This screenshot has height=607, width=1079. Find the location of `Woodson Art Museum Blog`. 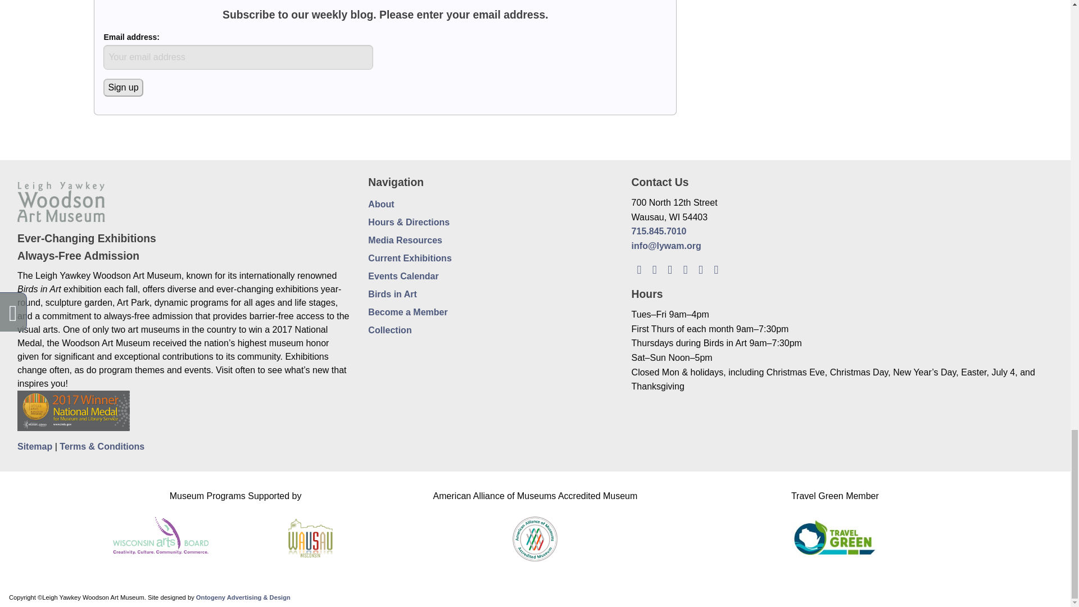

Woodson Art Museum Blog is located at coordinates (638, 269).